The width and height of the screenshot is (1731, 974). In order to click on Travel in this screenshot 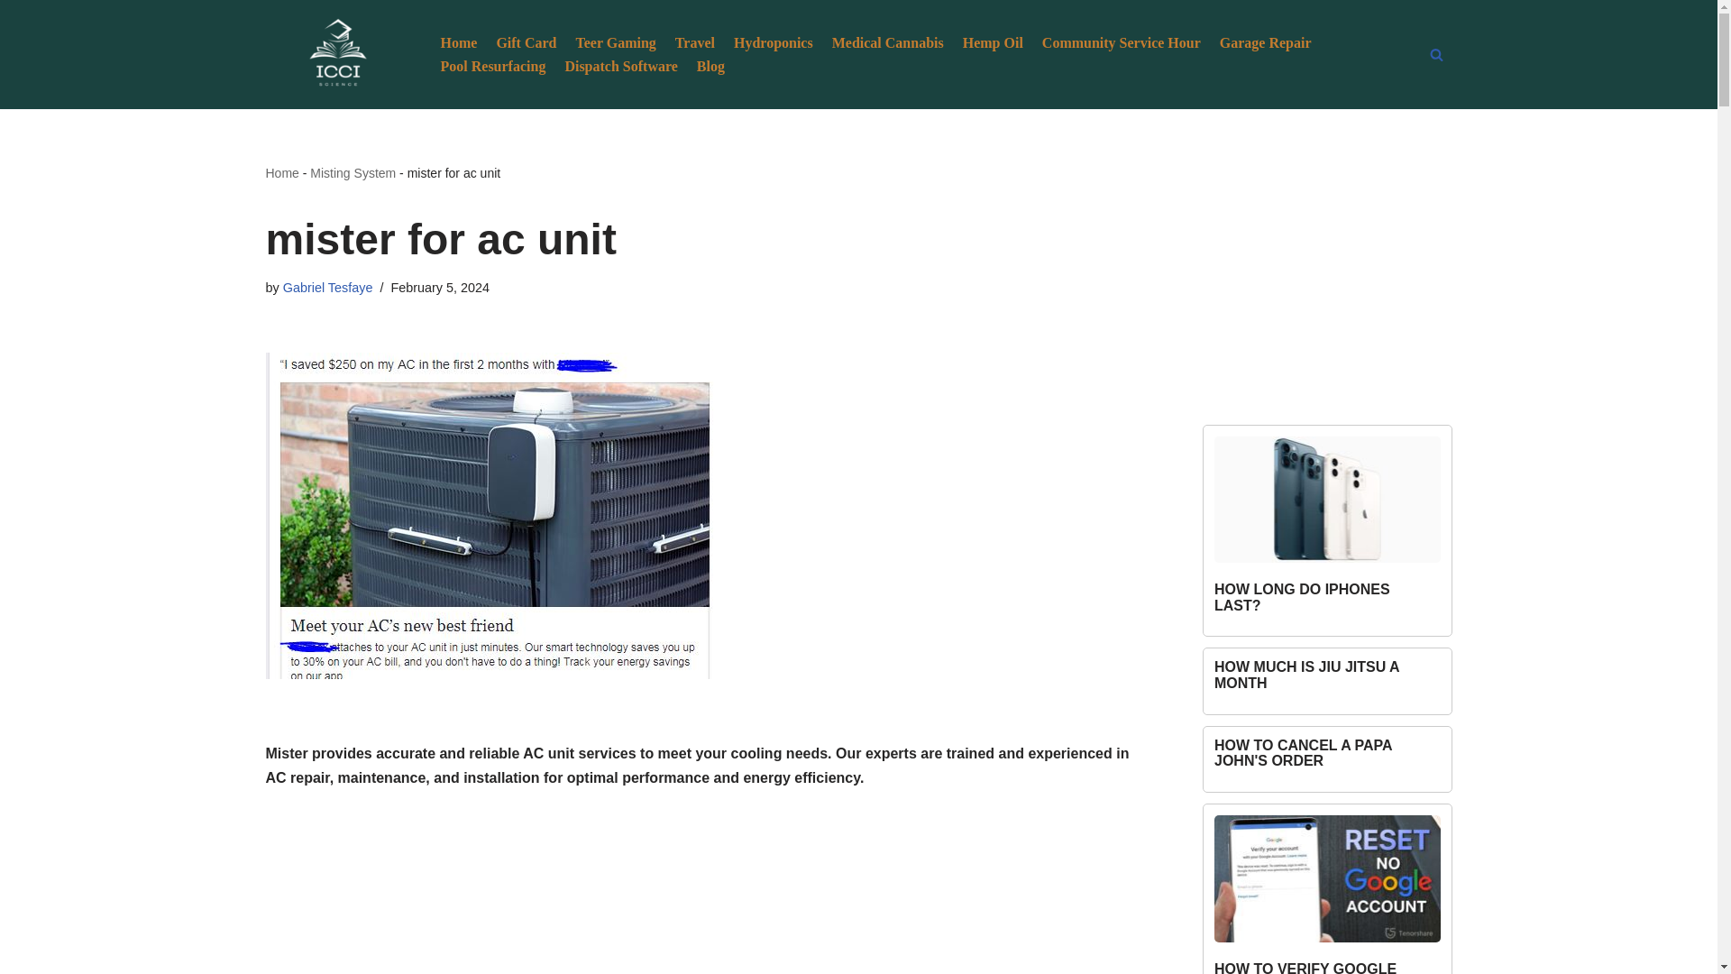, I will do `click(694, 41)`.